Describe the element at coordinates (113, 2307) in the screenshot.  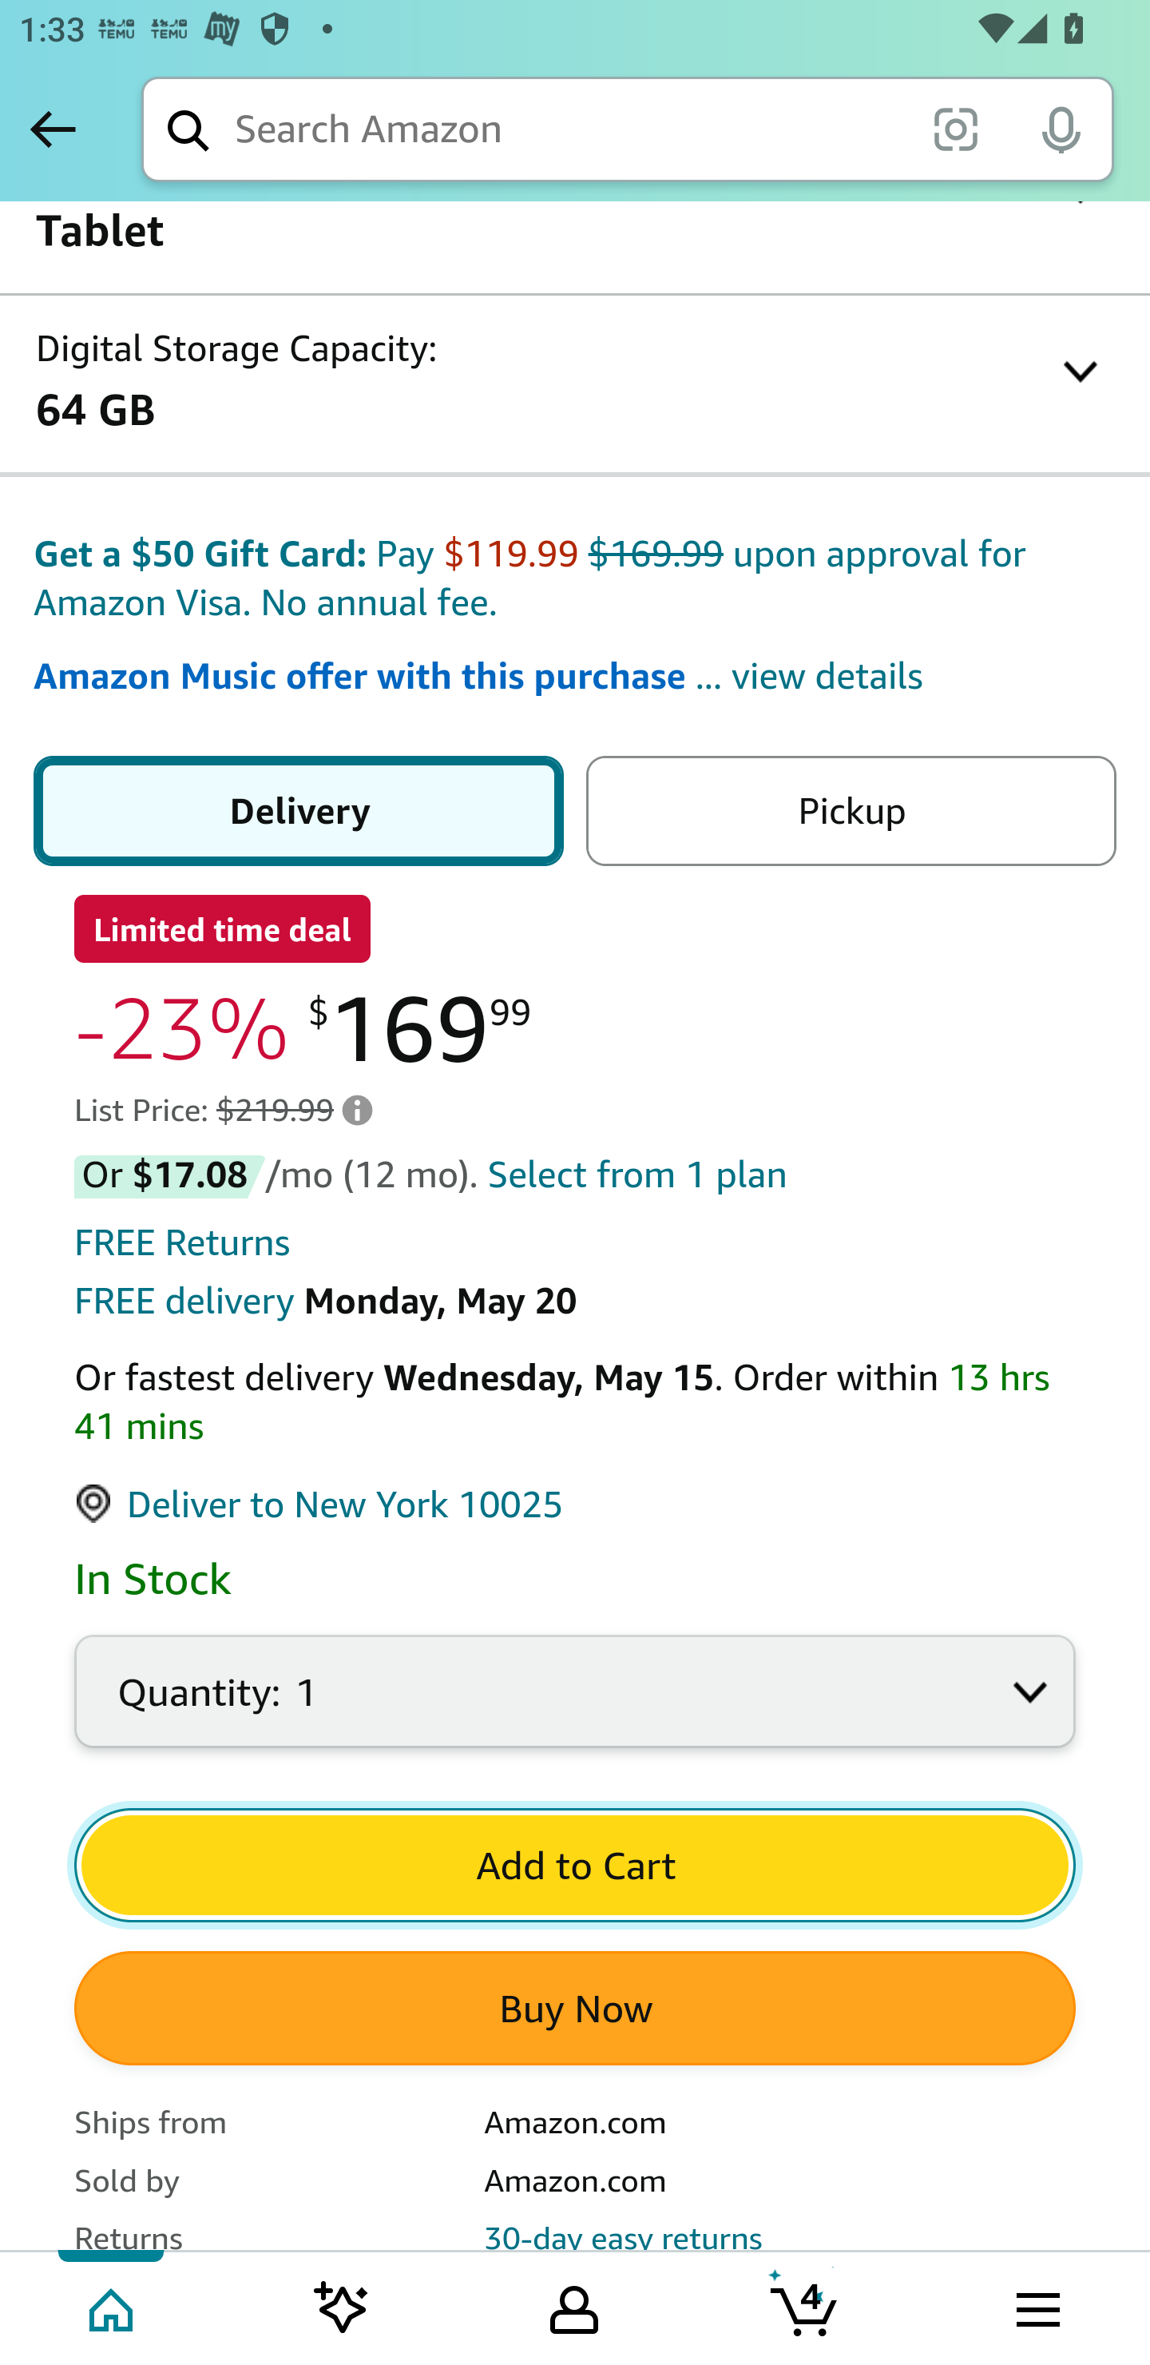
I see `Home Tab 1 of 5` at that location.